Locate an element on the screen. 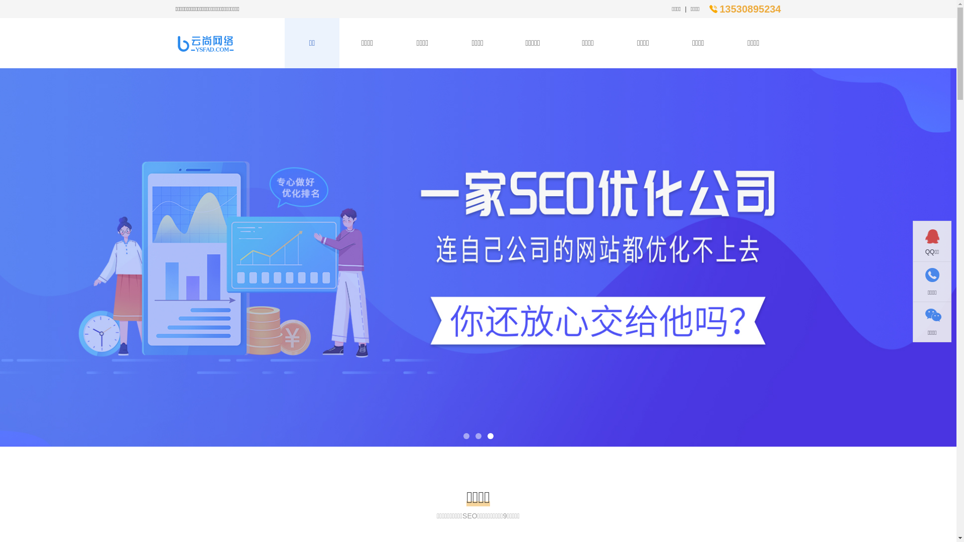 The height and width of the screenshot is (542, 964). 3 is located at coordinates (490, 436).